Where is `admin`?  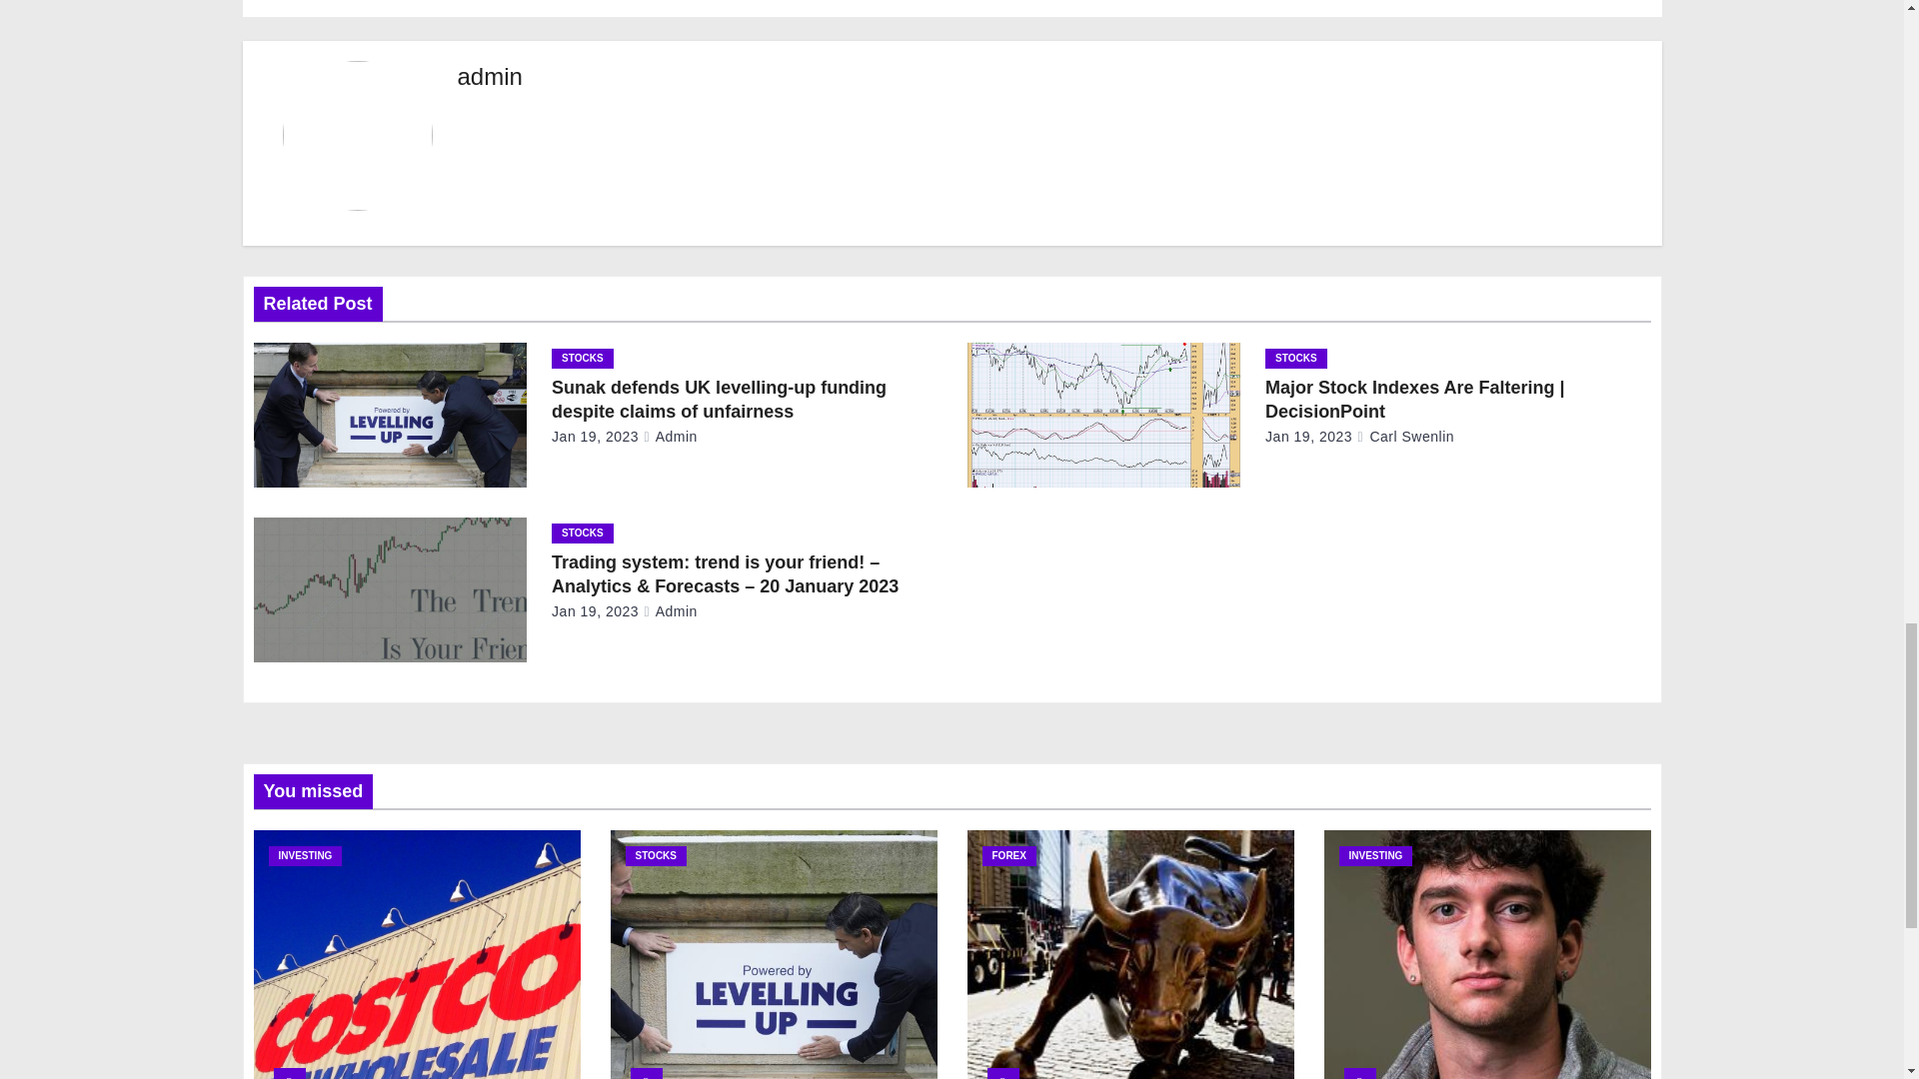 admin is located at coordinates (490, 76).